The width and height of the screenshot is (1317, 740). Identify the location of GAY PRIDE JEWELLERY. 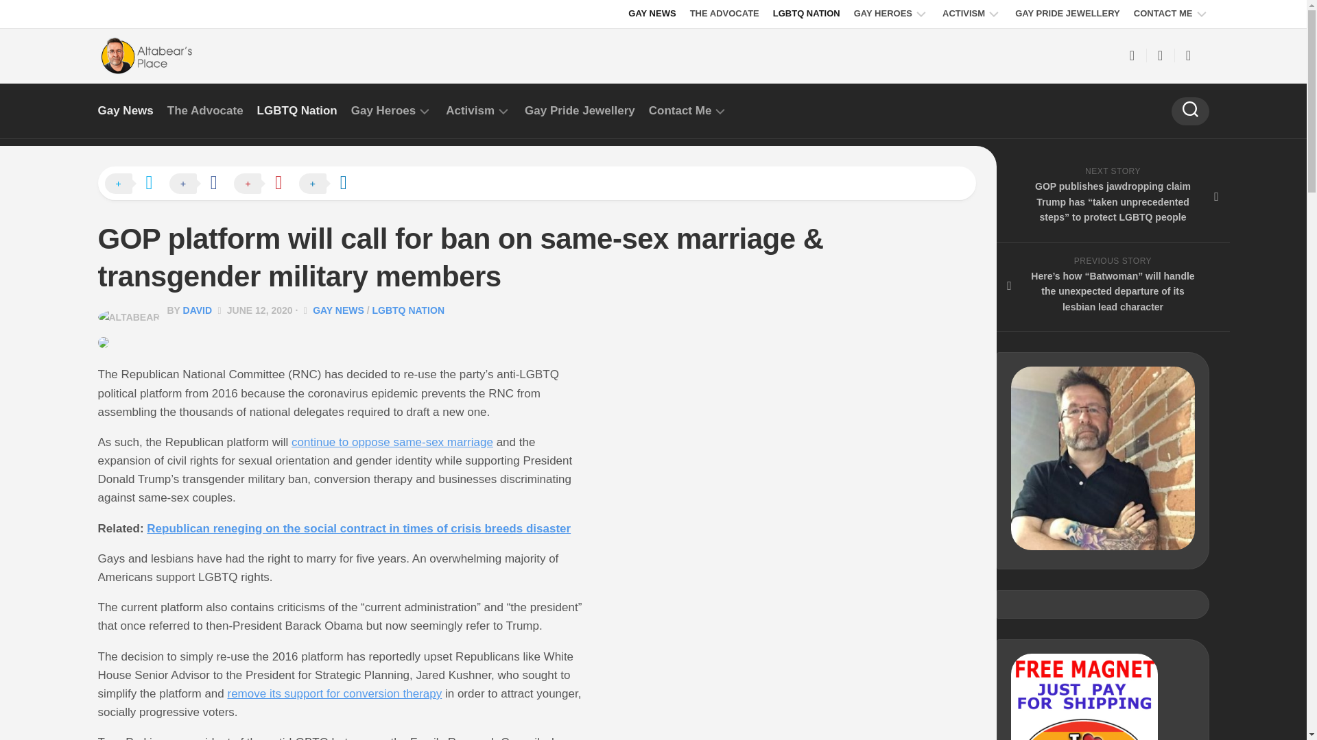
(1067, 14).